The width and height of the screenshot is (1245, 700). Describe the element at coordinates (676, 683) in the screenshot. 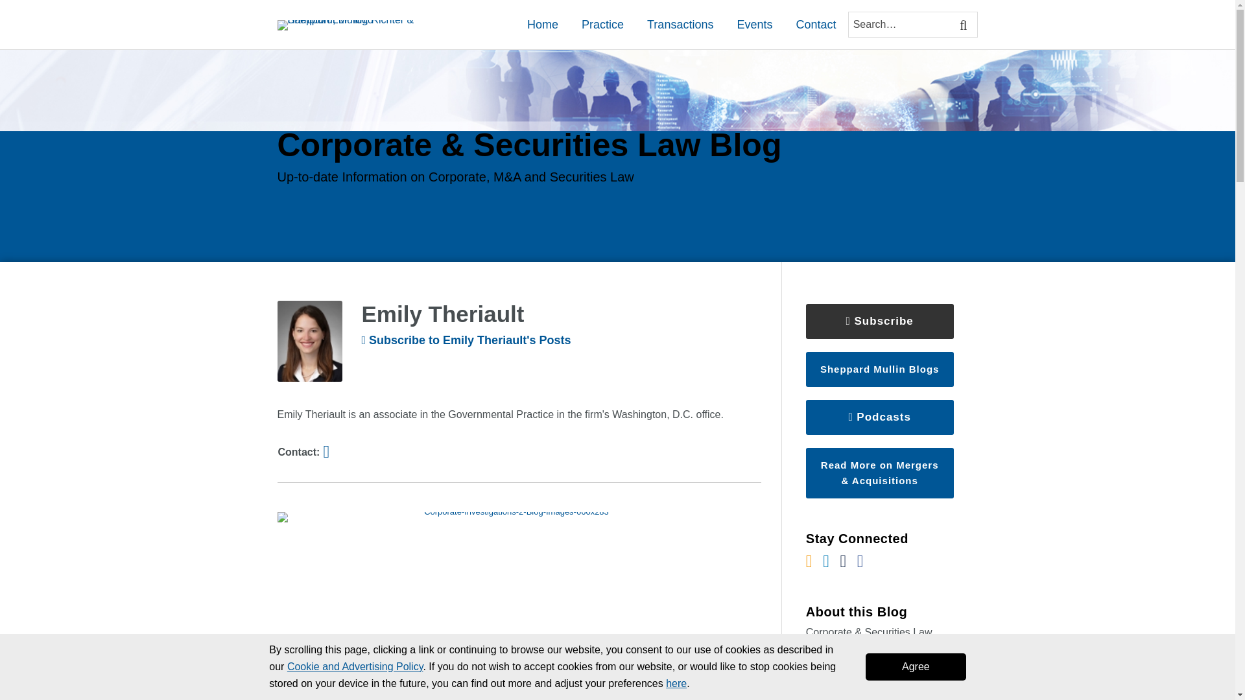

I see `here` at that location.